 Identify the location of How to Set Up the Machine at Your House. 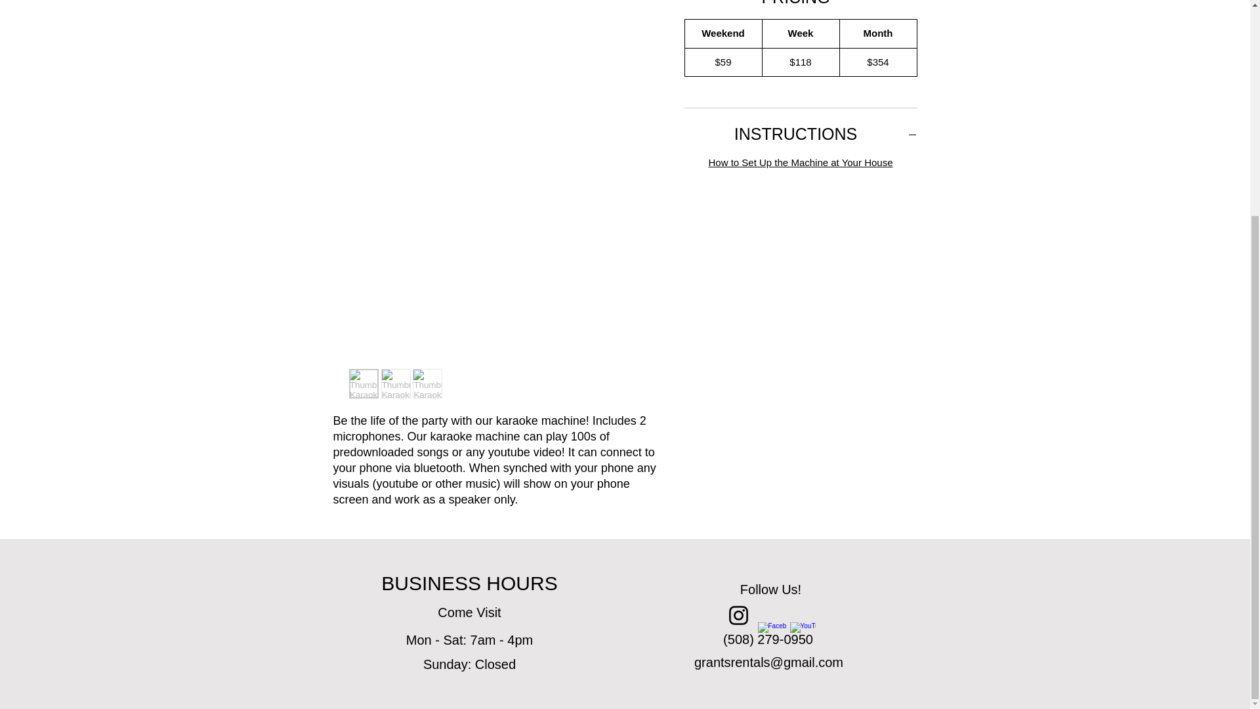
(800, 161).